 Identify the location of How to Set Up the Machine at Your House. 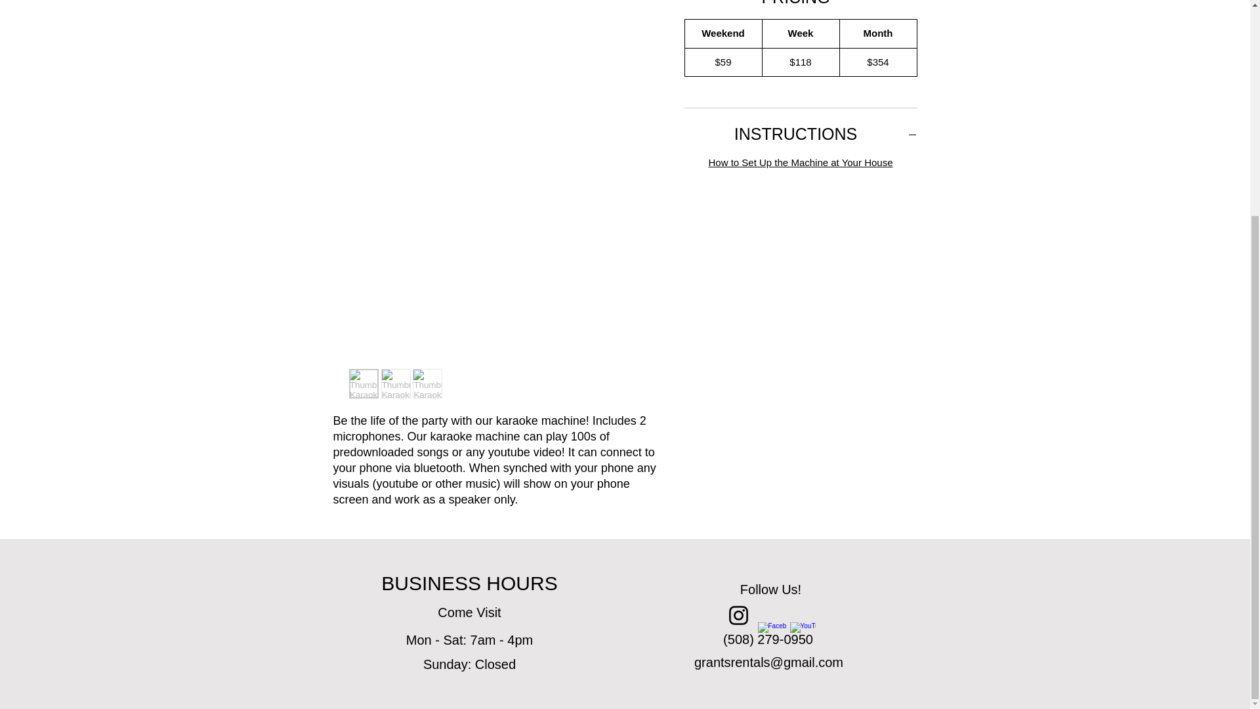
(800, 161).